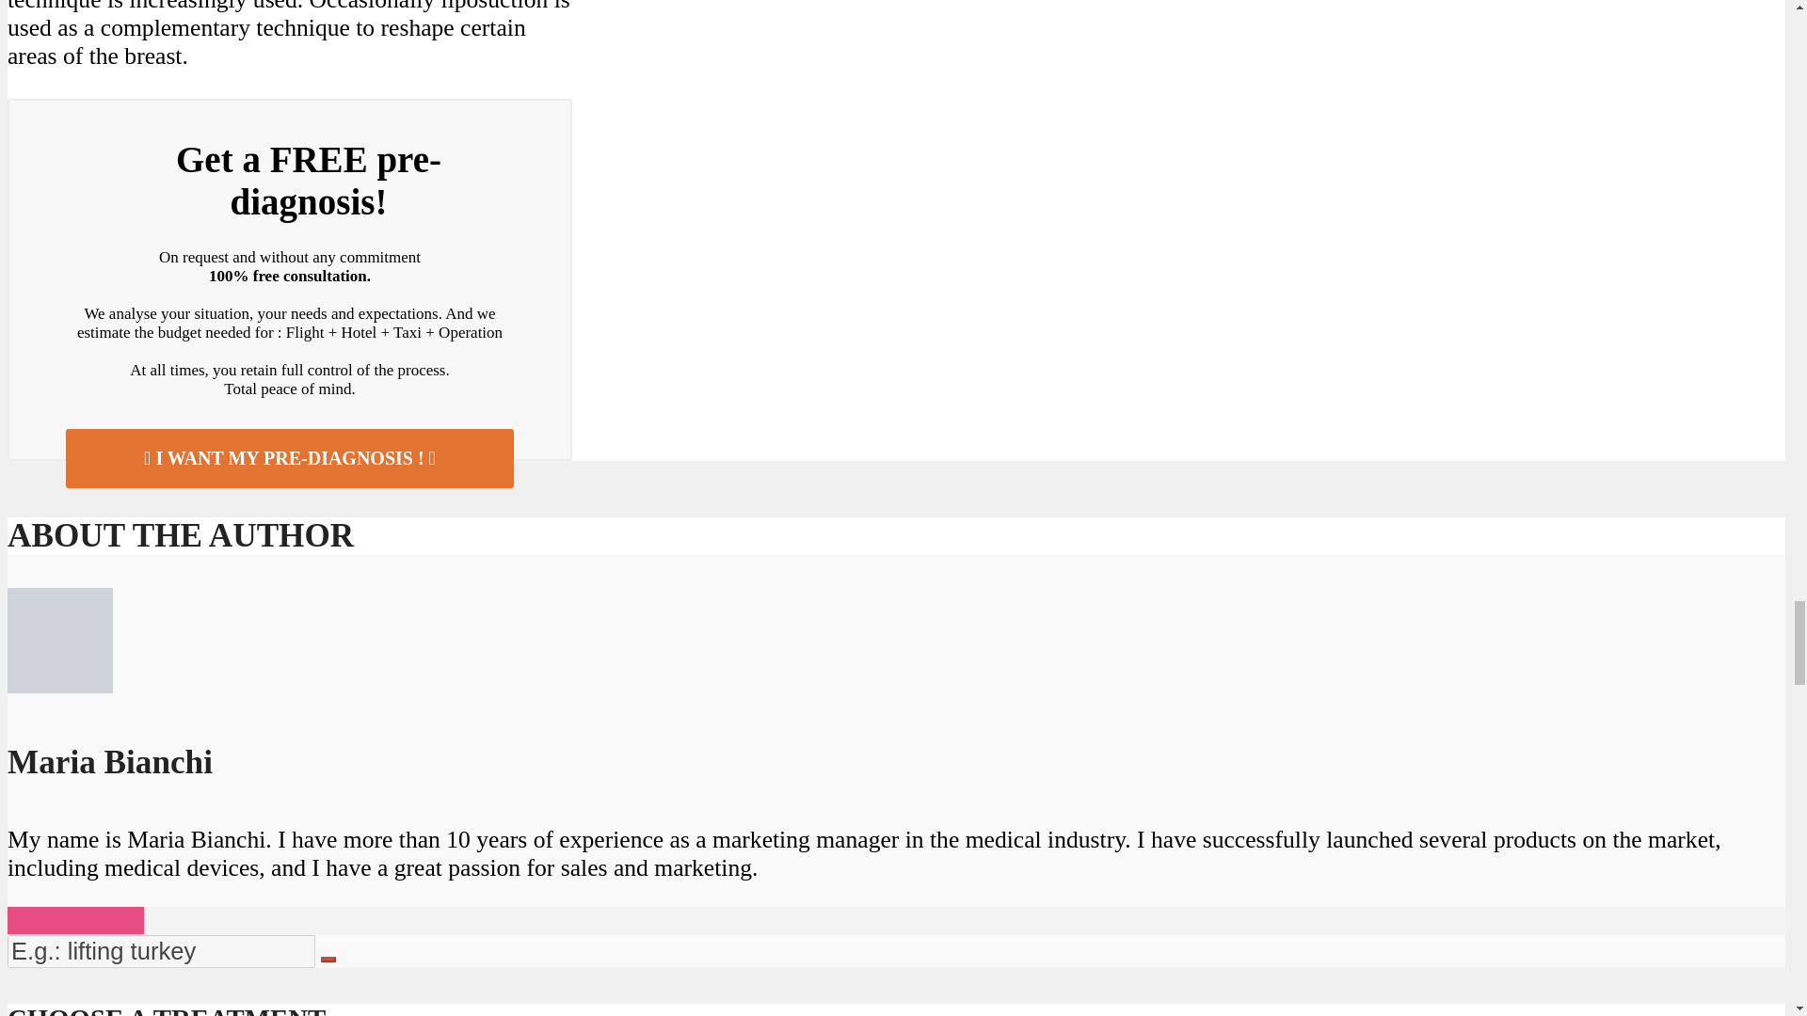 The width and height of the screenshot is (1807, 1016). Describe the element at coordinates (160, 951) in the screenshot. I see `E.g.: lifting turkey` at that location.